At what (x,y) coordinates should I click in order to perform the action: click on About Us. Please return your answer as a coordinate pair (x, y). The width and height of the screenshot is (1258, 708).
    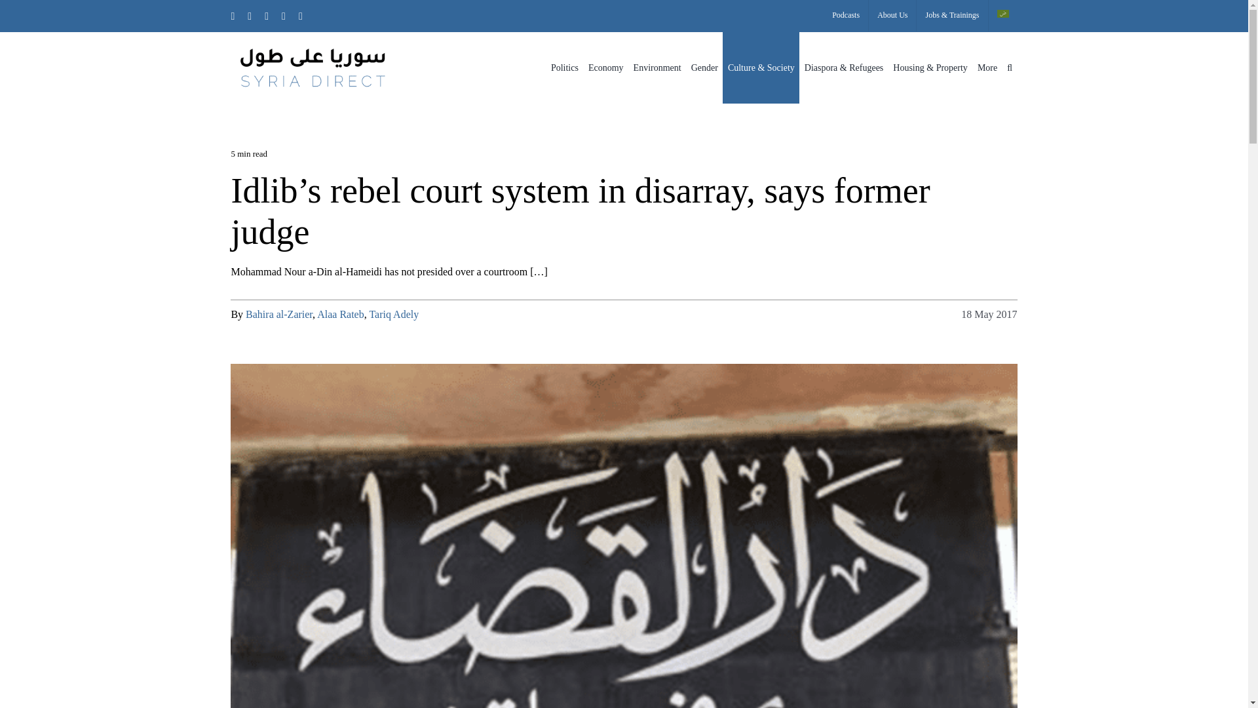
    Looking at the image, I should click on (892, 16).